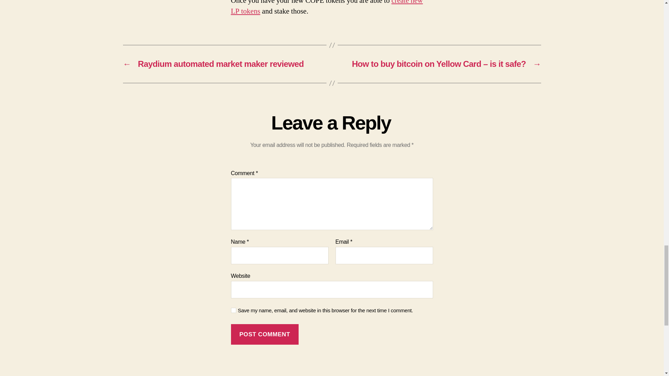 This screenshot has width=669, height=376. What do you see at coordinates (327, 8) in the screenshot?
I see `create new LP tokens` at bounding box center [327, 8].